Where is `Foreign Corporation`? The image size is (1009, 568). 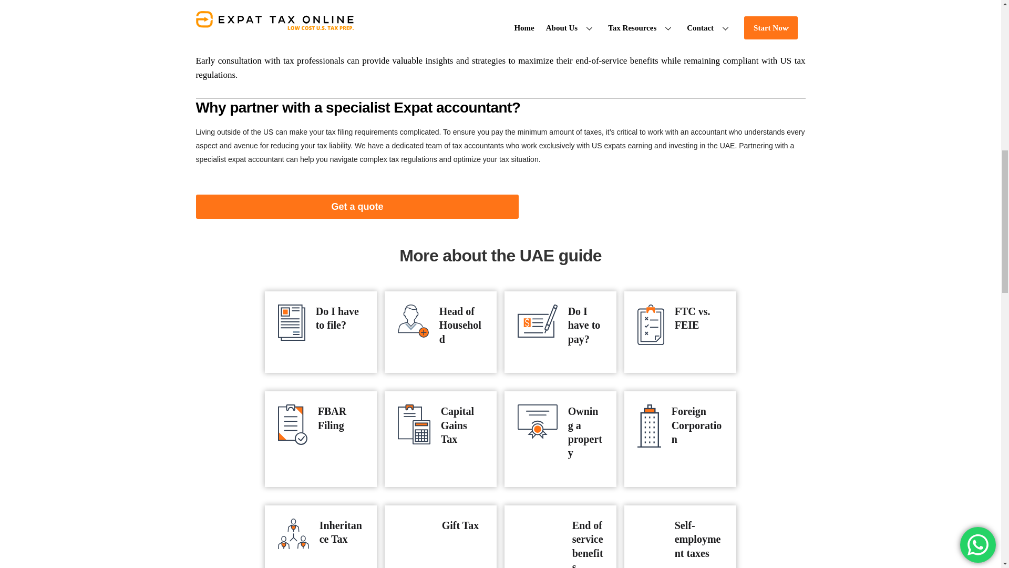
Foreign Corporation is located at coordinates (697, 425).